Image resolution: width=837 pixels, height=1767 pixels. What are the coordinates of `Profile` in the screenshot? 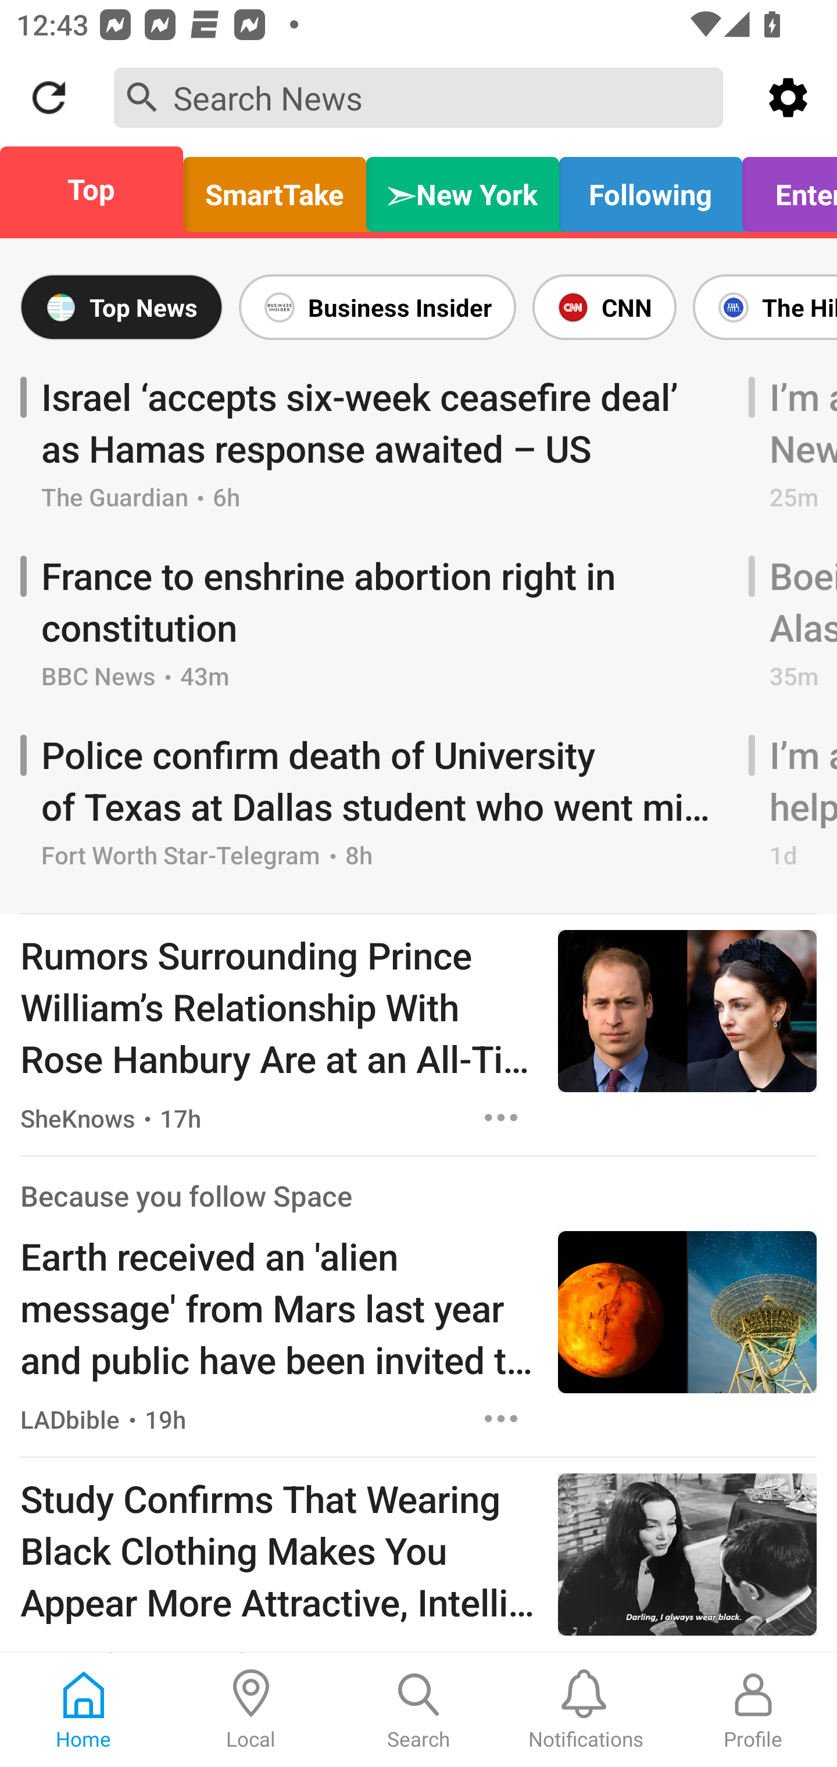 It's located at (753, 1710).